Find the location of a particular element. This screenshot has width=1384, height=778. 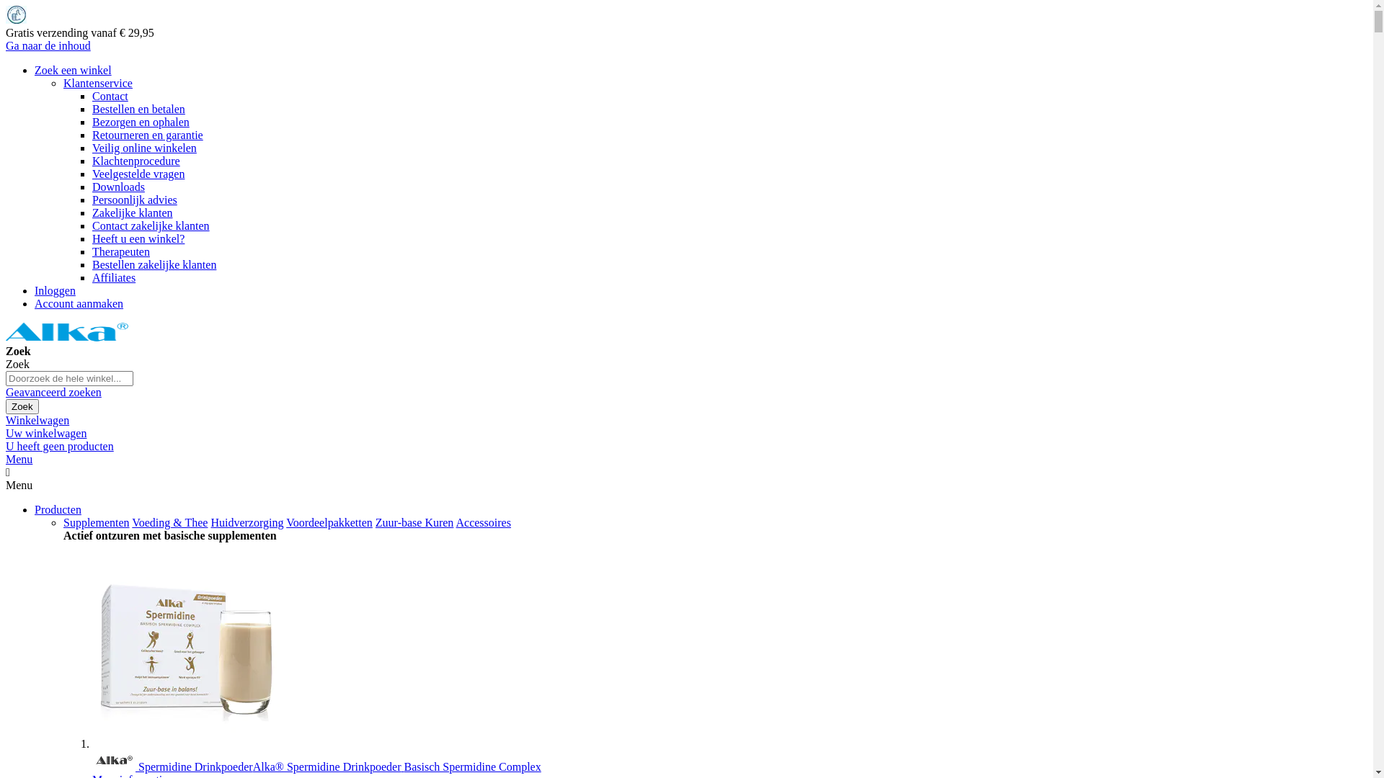

Zuur-base Kuren is located at coordinates (415, 523).